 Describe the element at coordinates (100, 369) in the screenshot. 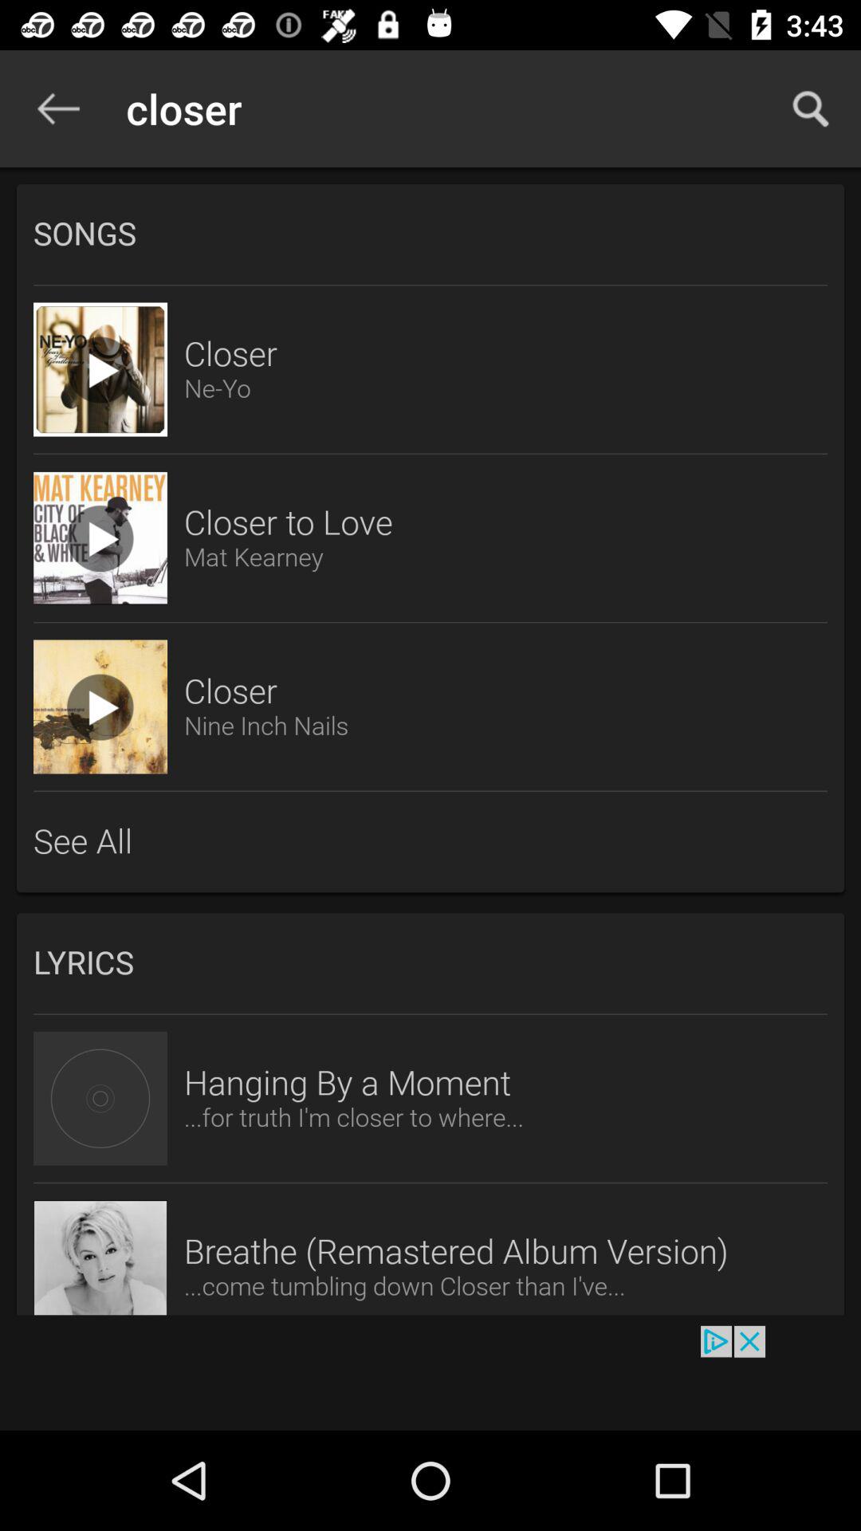

I see `play closer by ne-ya` at that location.